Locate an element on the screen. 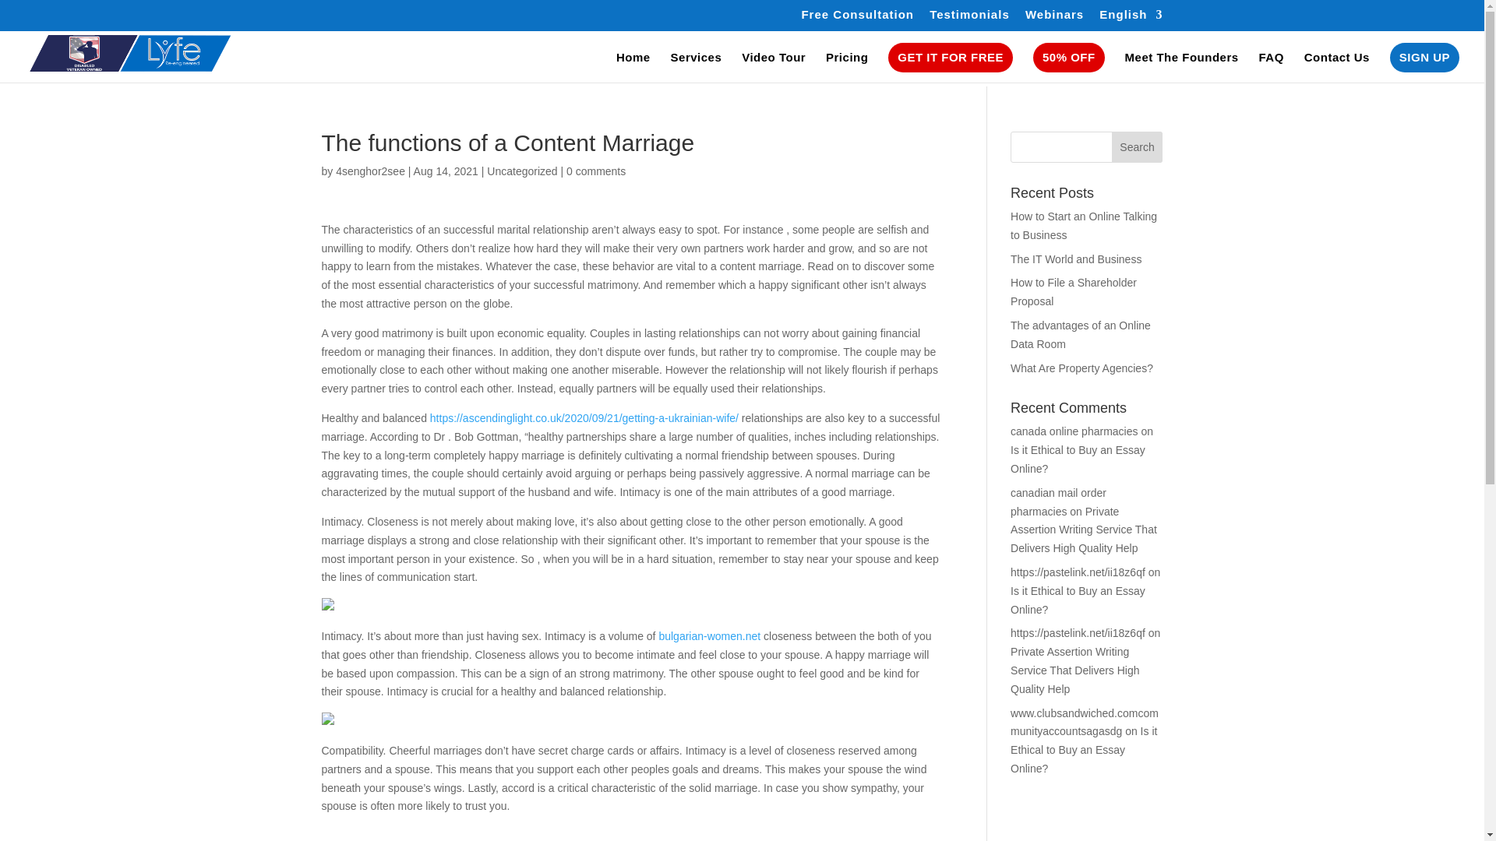 The height and width of the screenshot is (841, 1496). Posts by 4senghor2see is located at coordinates (370, 171).